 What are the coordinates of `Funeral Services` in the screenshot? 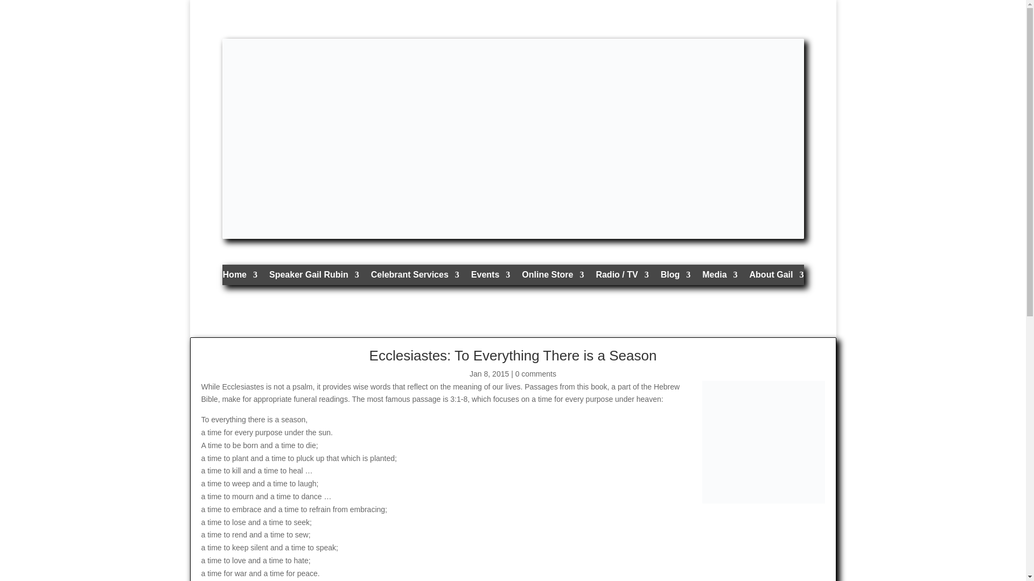 It's located at (415, 277).